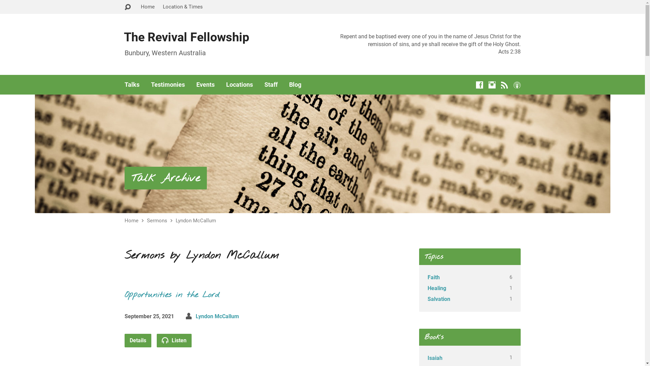 Image resolution: width=650 pixels, height=366 pixels. What do you see at coordinates (504, 85) in the screenshot?
I see `RSS` at bounding box center [504, 85].